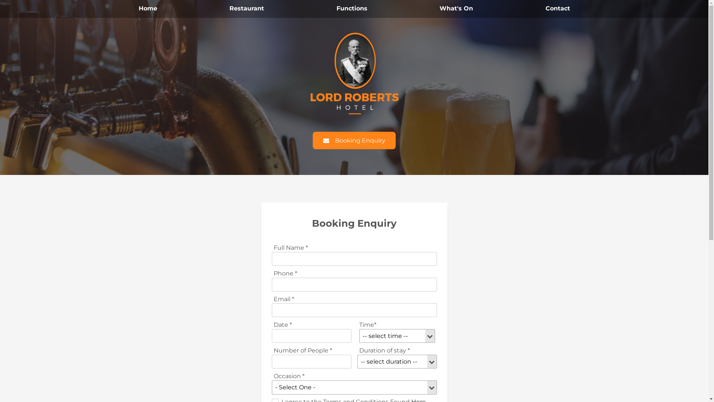 This screenshot has height=402, width=714. Describe the element at coordinates (247, 9) in the screenshot. I see `Restaurant` at that location.